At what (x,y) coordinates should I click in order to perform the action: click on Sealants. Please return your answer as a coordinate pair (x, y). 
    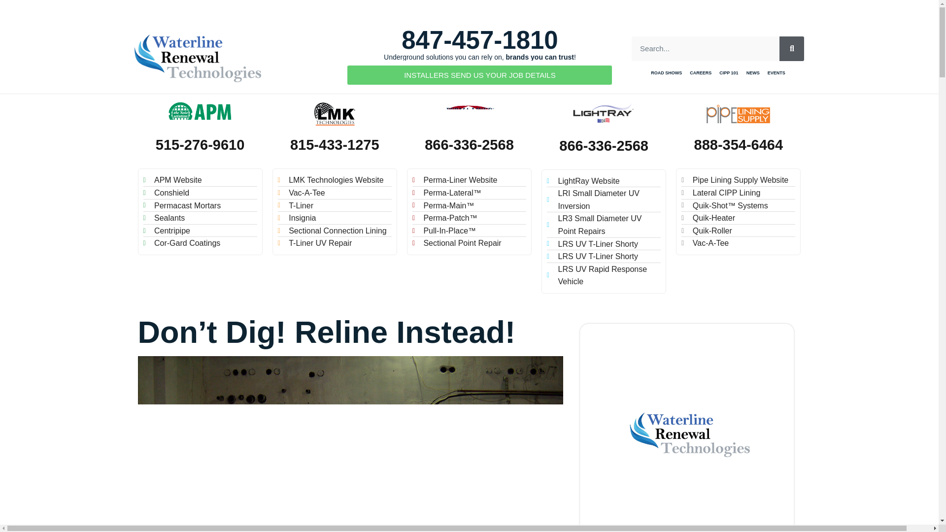
    Looking at the image, I should click on (199, 218).